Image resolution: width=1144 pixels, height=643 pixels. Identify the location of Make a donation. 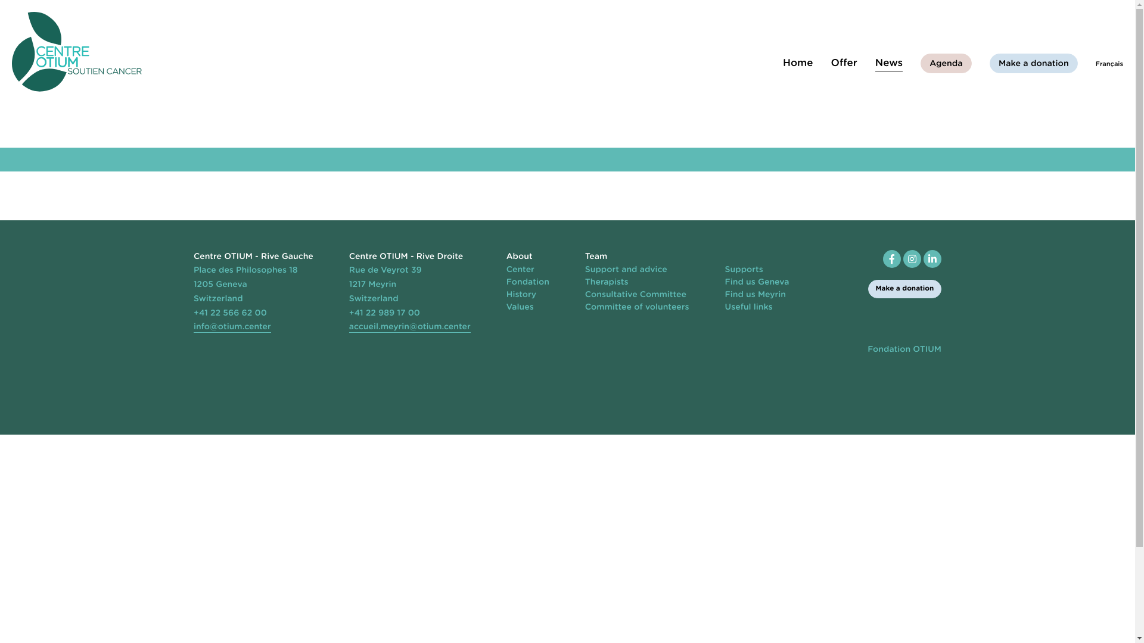
(1034, 63).